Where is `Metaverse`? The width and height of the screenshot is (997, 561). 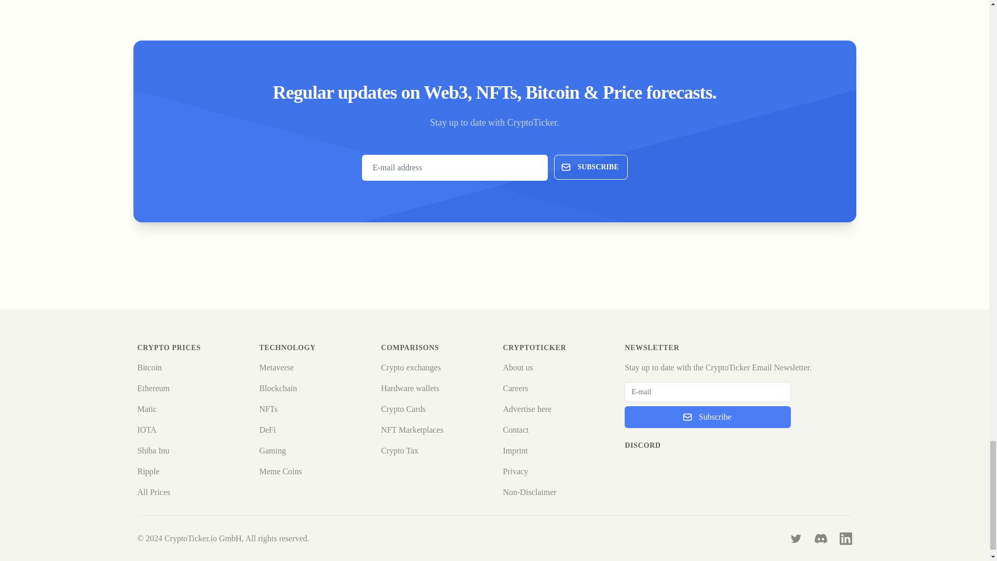
Metaverse is located at coordinates (276, 367).